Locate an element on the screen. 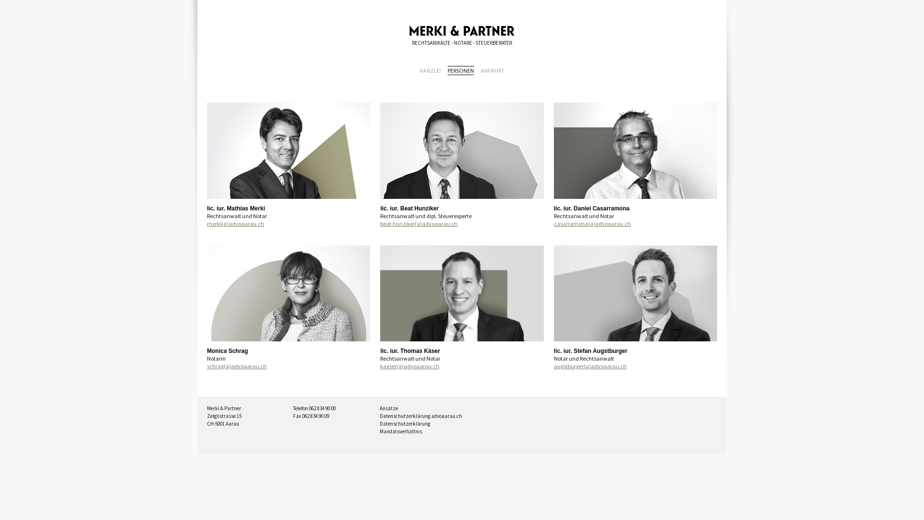 The image size is (924, 520). lic. iur. Daniel Casarramona is located at coordinates (635, 208).